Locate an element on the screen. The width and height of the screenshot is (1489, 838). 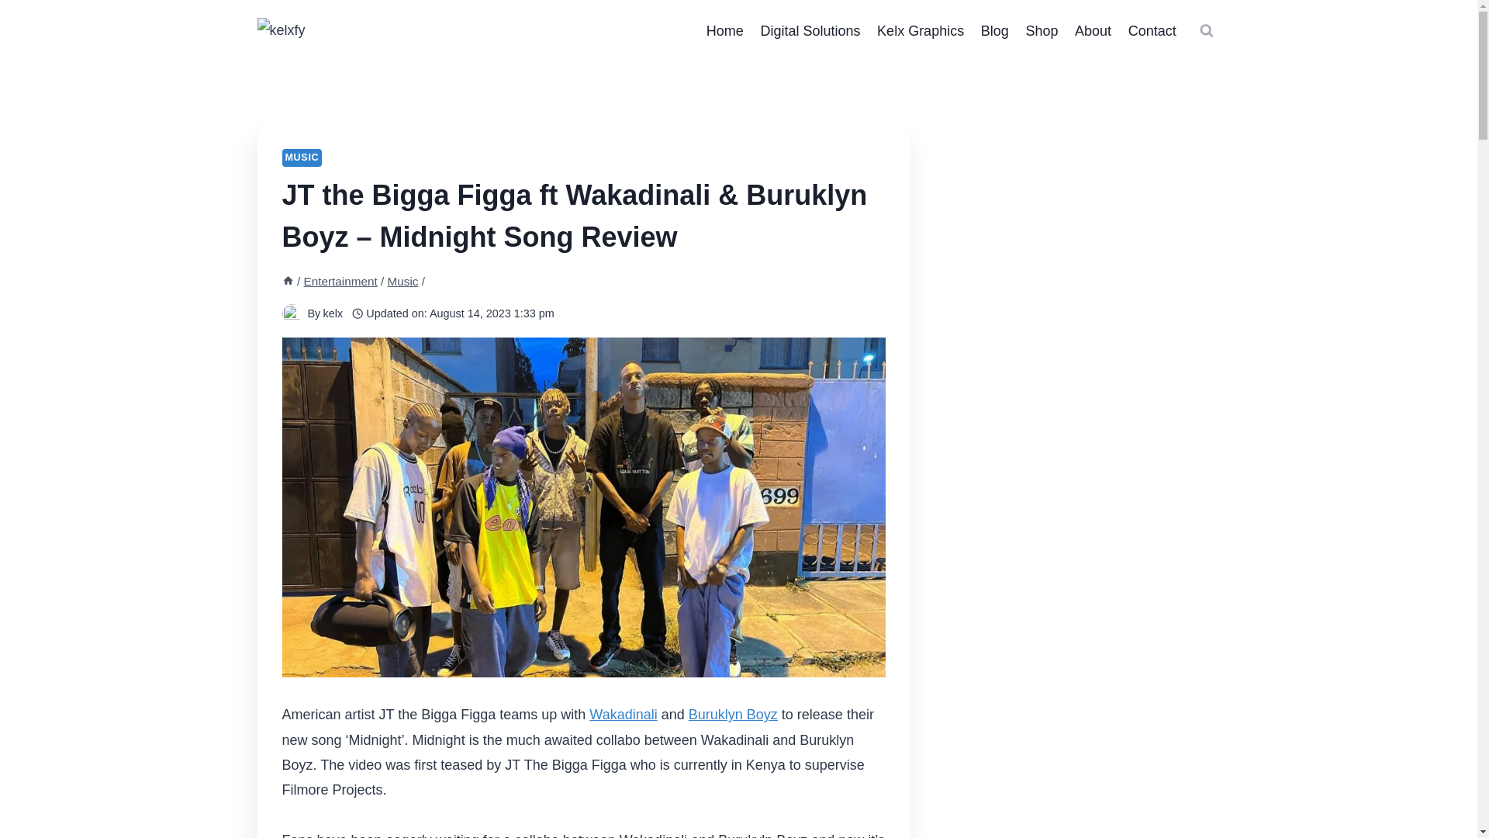
Shop is located at coordinates (1042, 30).